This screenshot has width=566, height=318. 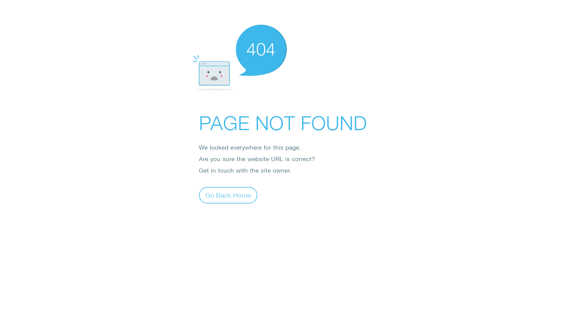 I want to click on Go Back Home, so click(x=228, y=195).